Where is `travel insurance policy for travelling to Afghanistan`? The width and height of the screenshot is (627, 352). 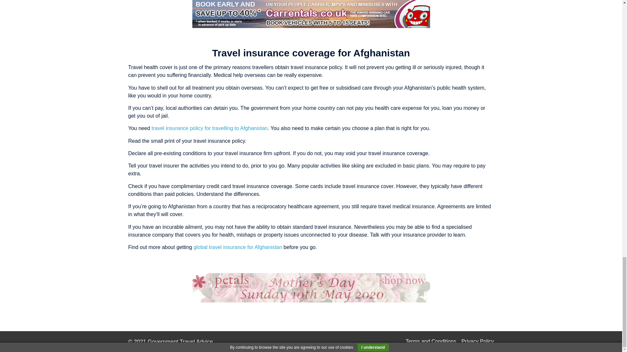 travel insurance policy for travelling to Afghanistan is located at coordinates (210, 128).